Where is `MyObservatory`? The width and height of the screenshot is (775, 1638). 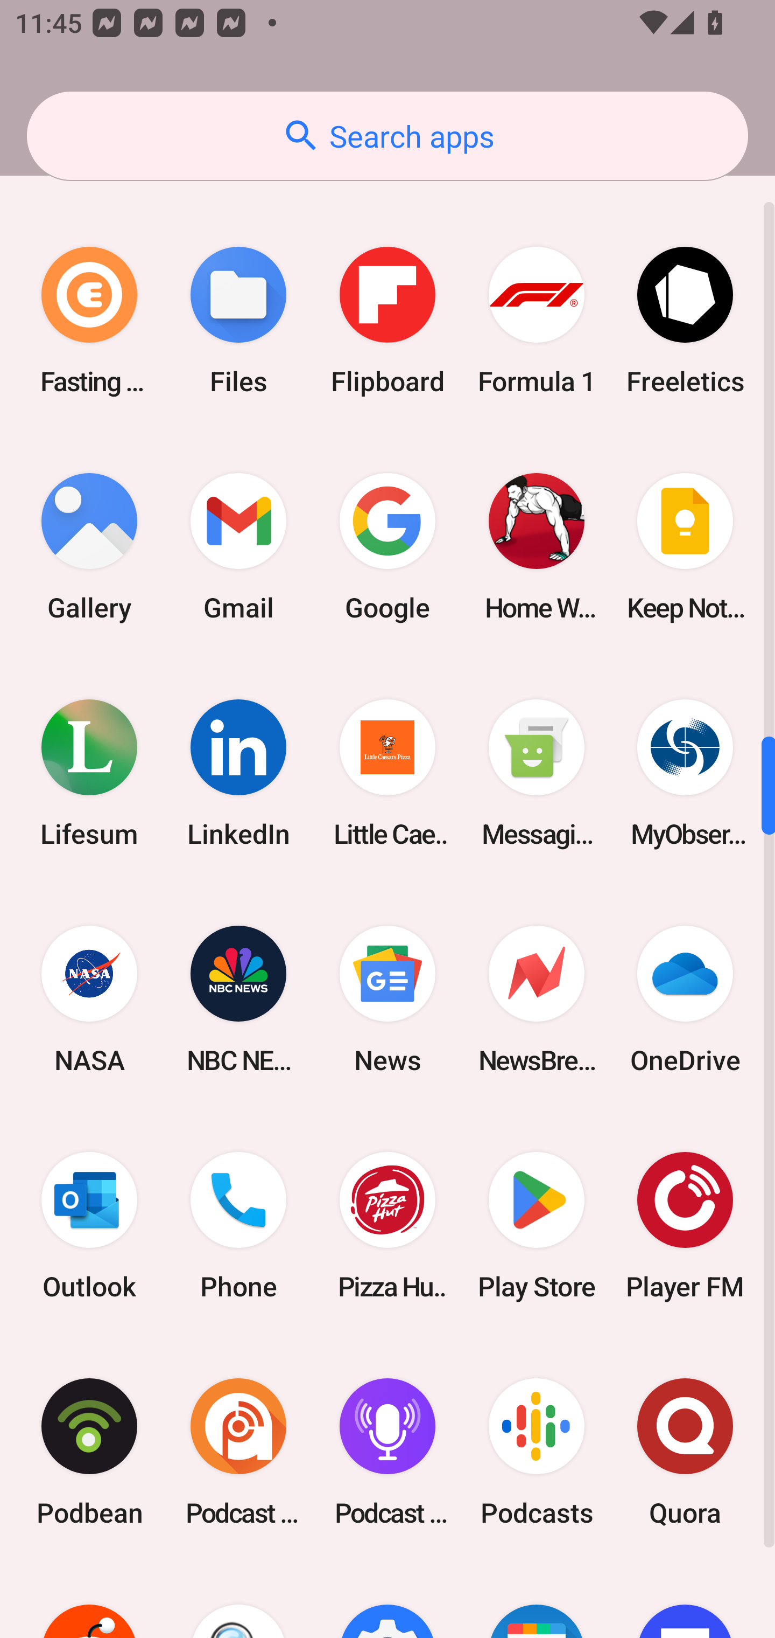 MyObservatory is located at coordinates (685, 773).